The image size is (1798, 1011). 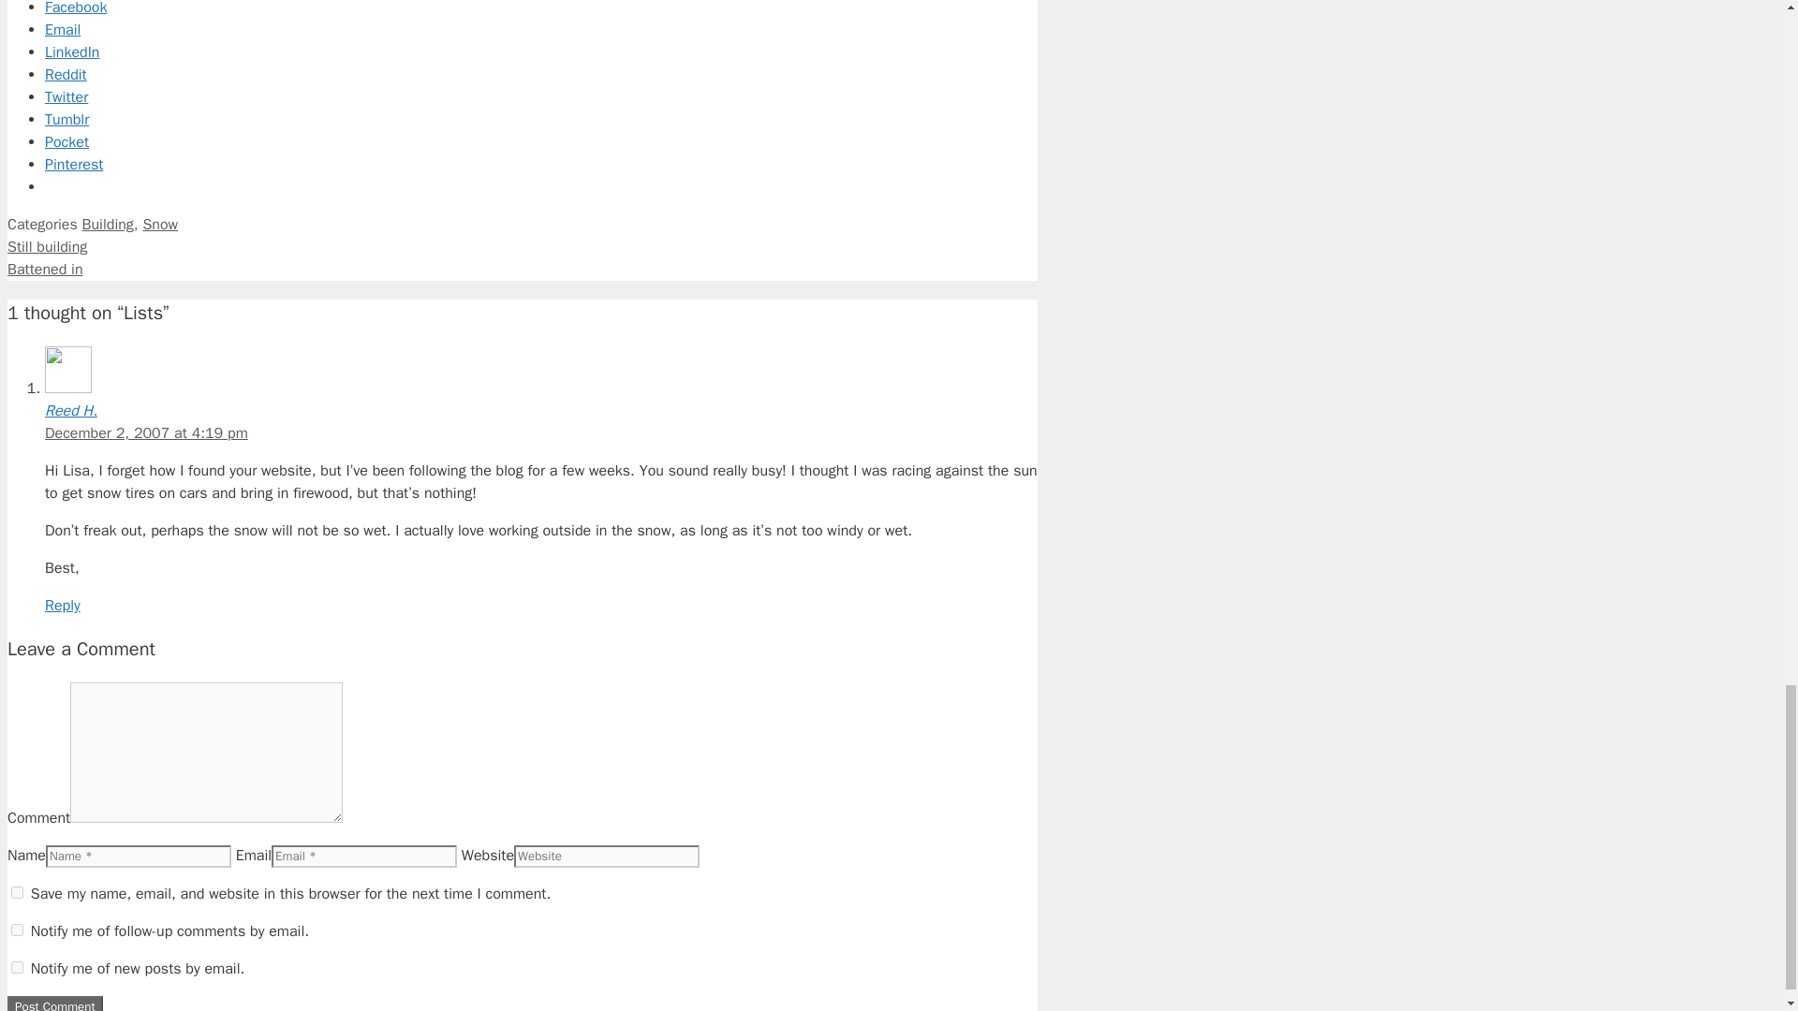 What do you see at coordinates (66, 142) in the screenshot?
I see `Click to share on Pocket` at bounding box center [66, 142].